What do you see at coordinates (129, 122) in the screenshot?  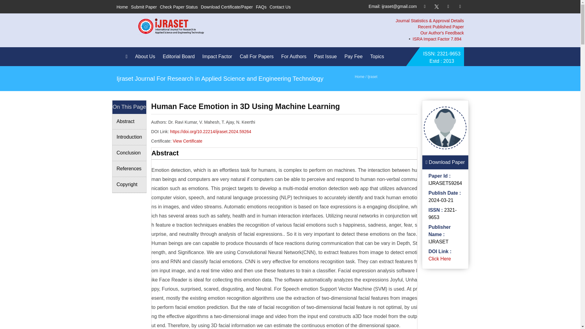 I see `Abstract` at bounding box center [129, 122].